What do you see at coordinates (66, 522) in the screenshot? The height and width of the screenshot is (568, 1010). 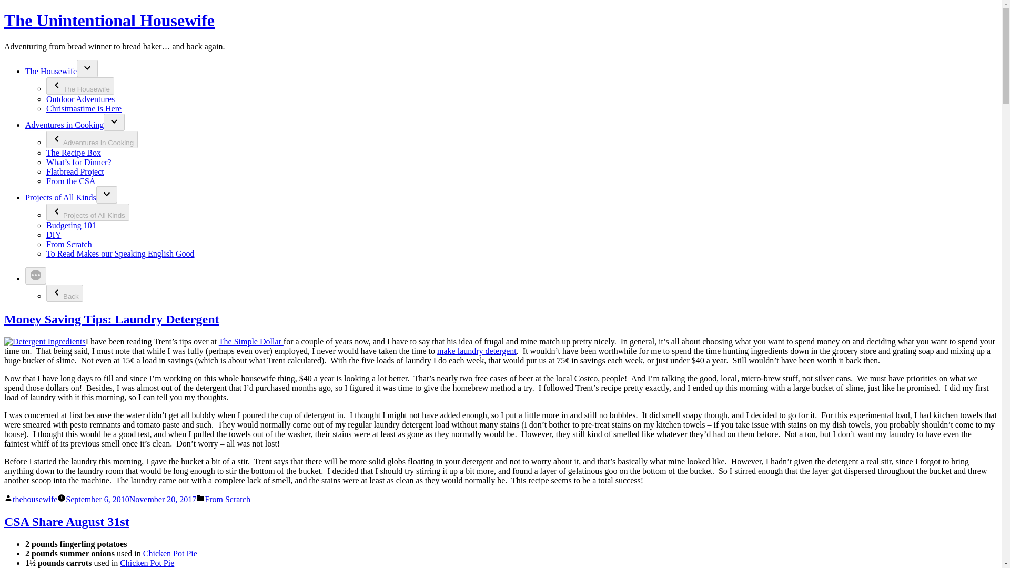 I see `CSA Share August 31st` at bounding box center [66, 522].